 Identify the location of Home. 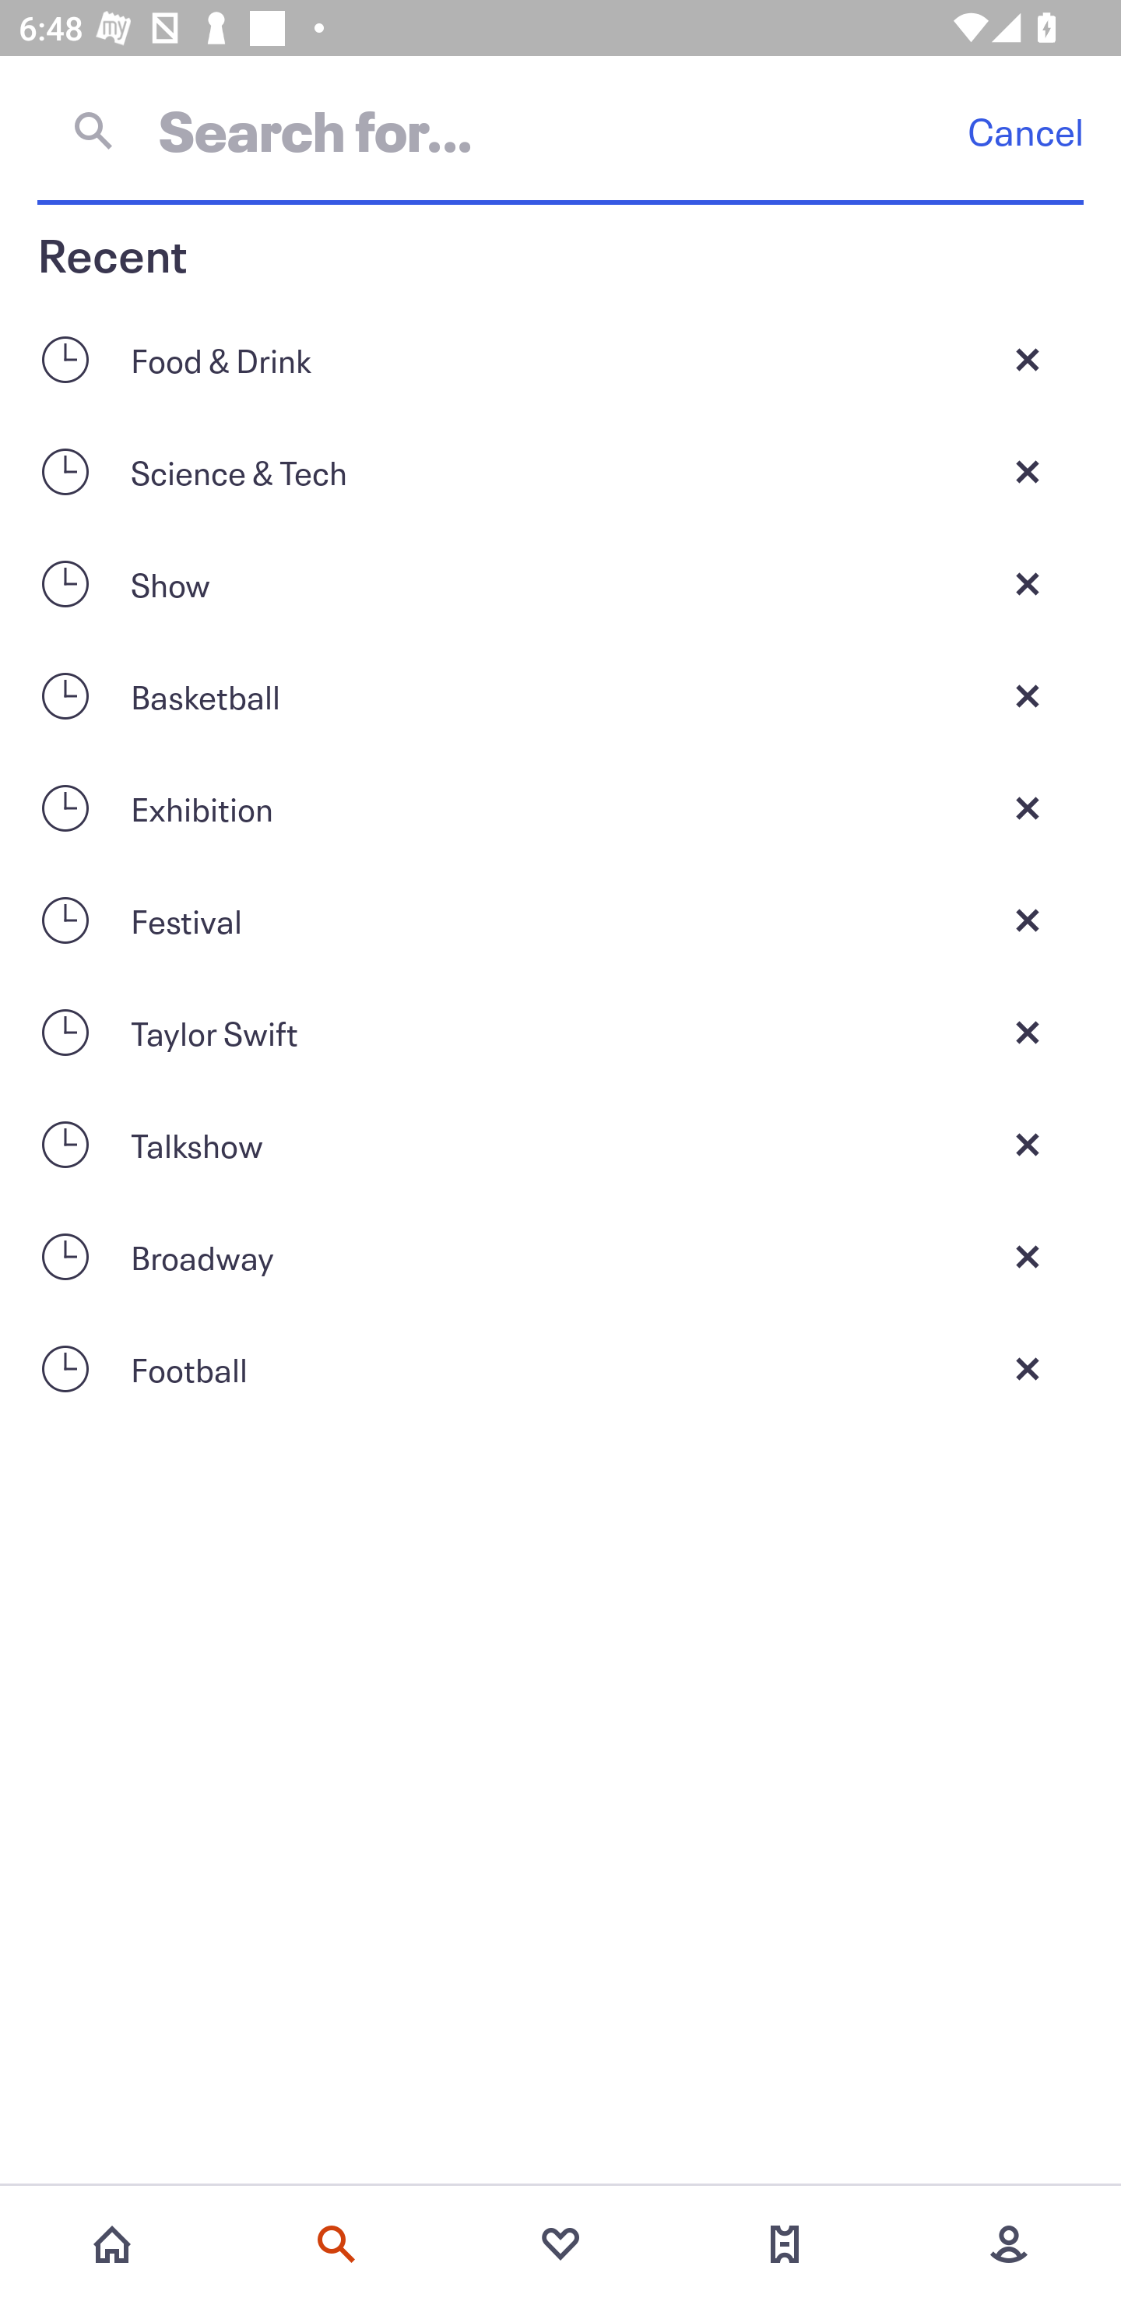
(112, 2244).